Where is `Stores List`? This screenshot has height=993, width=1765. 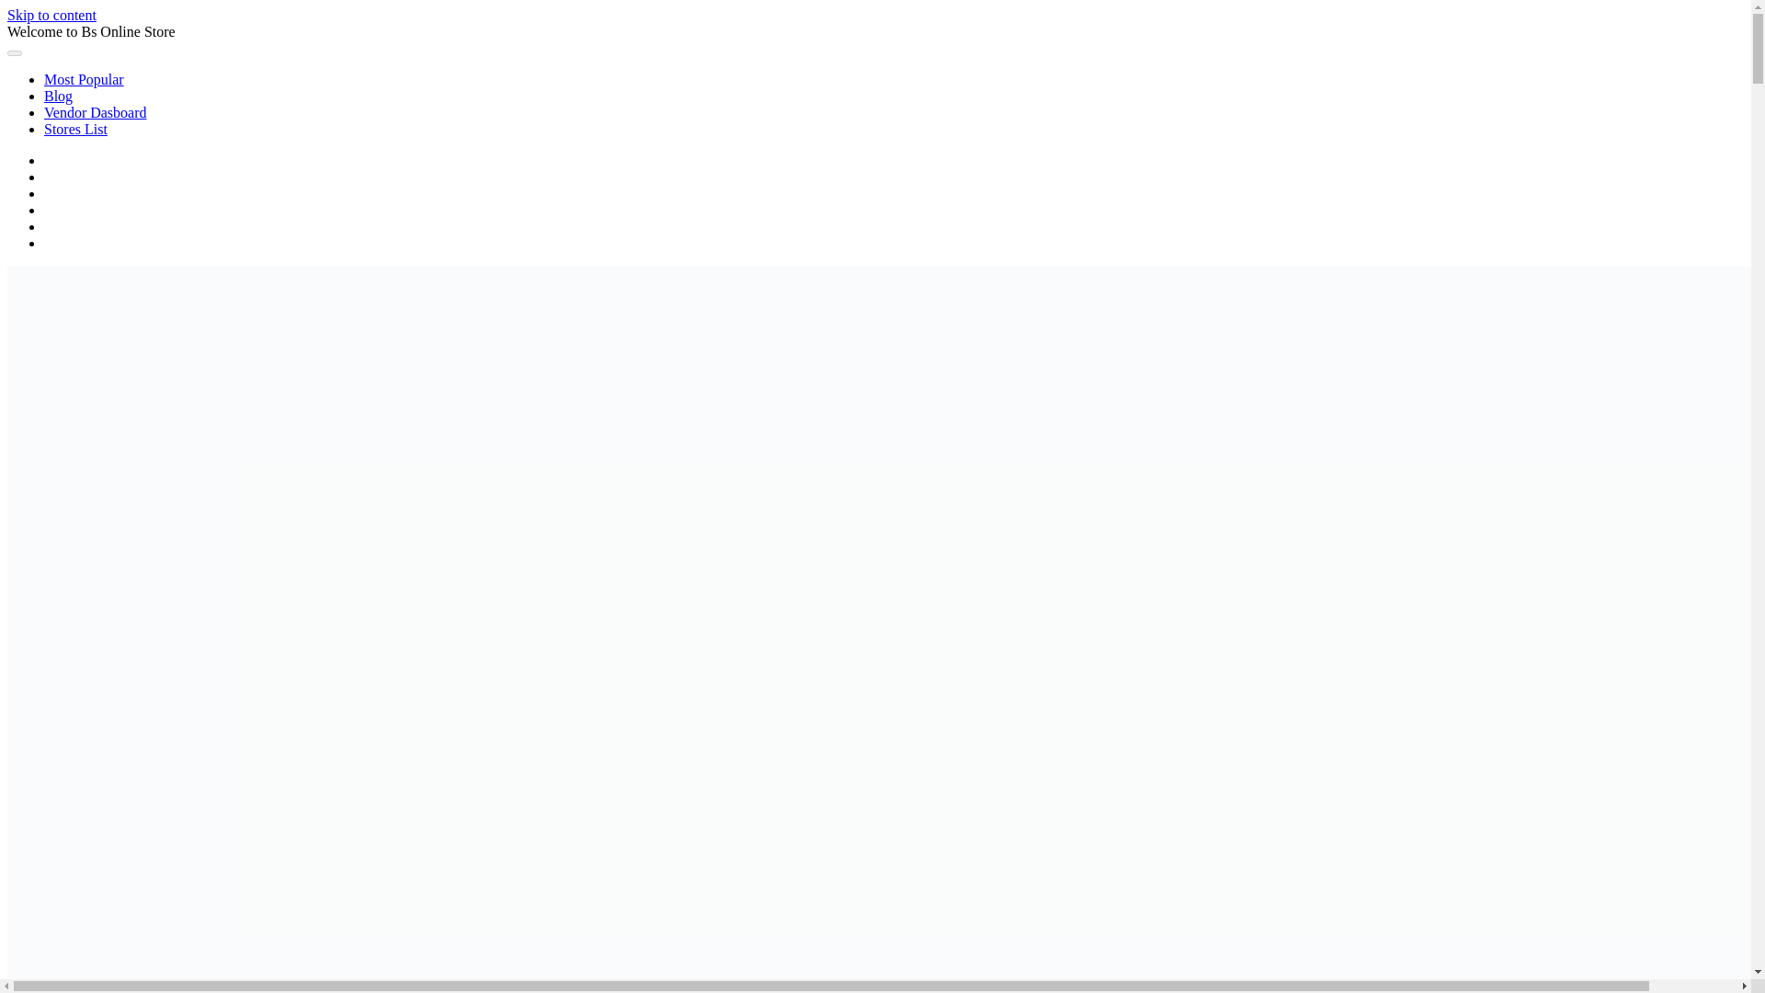 Stores List is located at coordinates (75, 129).